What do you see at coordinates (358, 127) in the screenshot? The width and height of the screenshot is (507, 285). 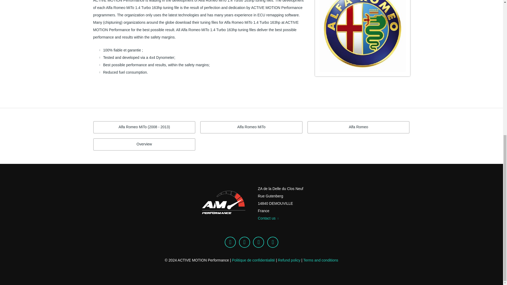 I see `Alfa Romeo` at bounding box center [358, 127].